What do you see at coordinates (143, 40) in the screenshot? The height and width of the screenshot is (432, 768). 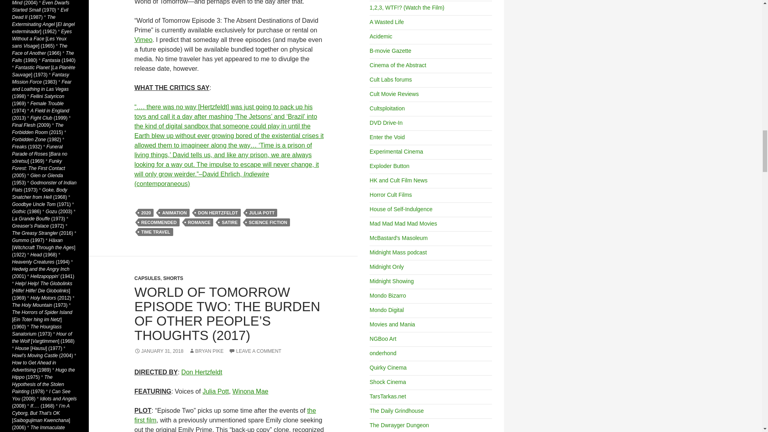 I see `Vimeo` at bounding box center [143, 40].